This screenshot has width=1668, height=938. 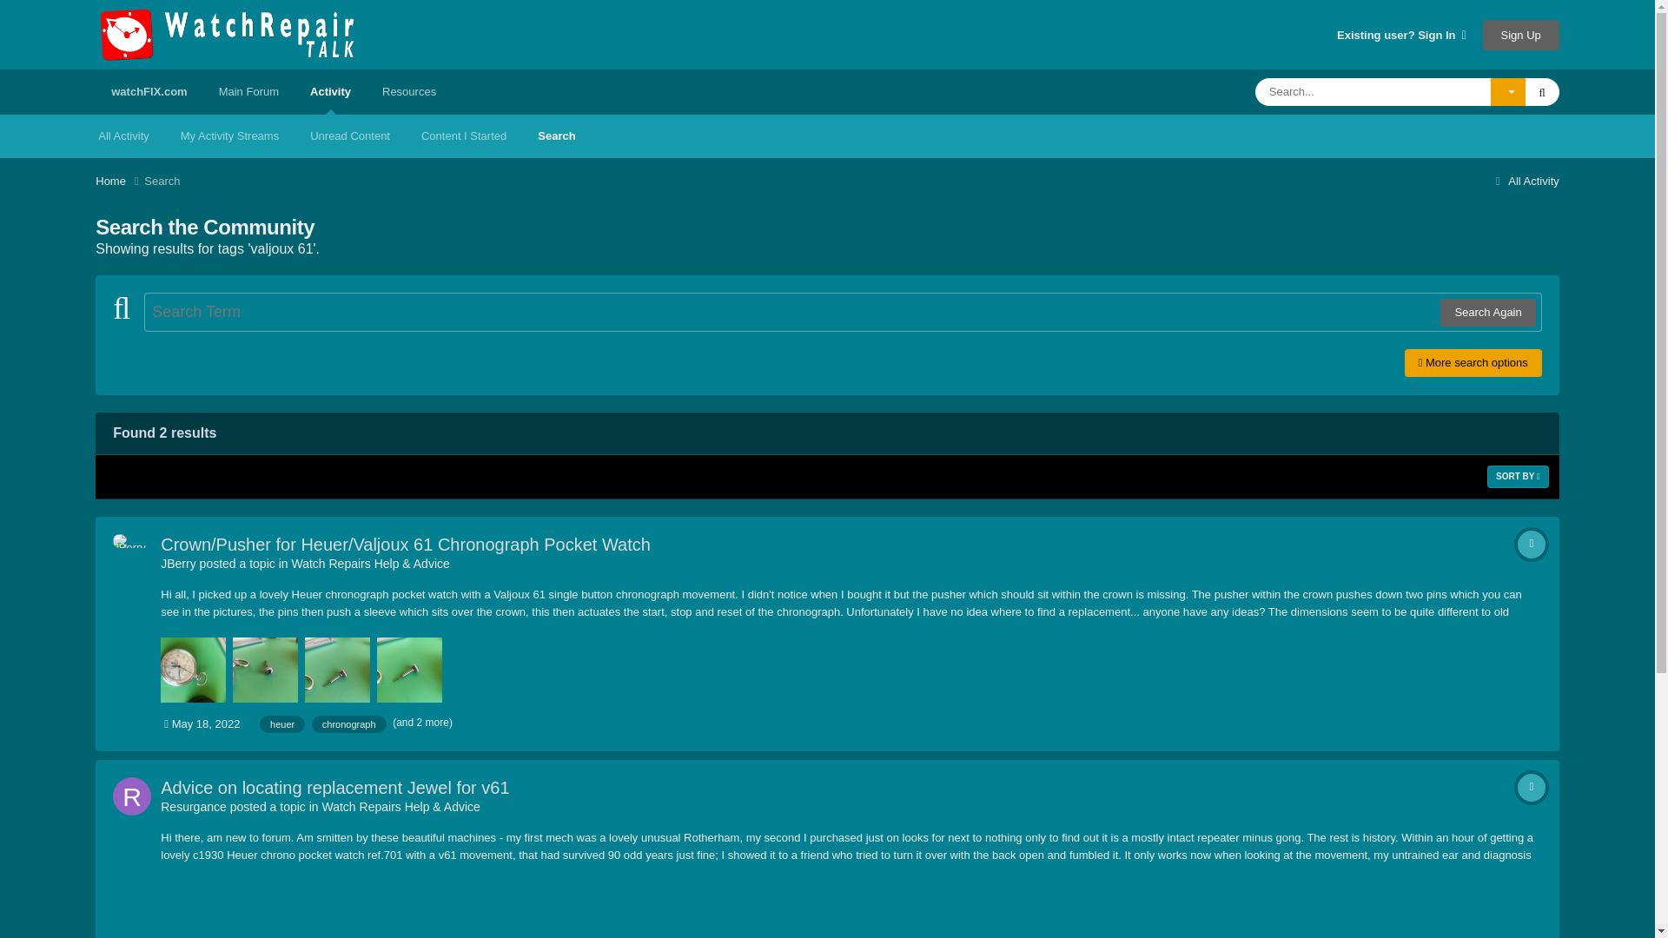 What do you see at coordinates (248, 91) in the screenshot?
I see `Main Forum` at bounding box center [248, 91].